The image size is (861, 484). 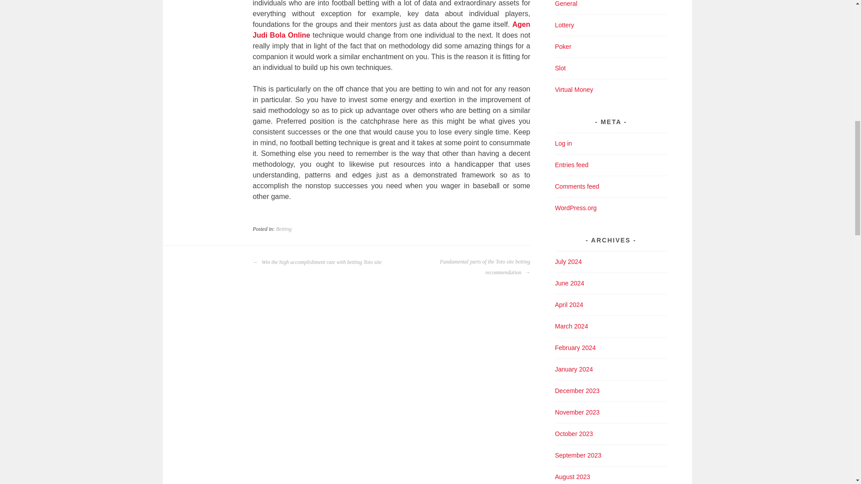 I want to click on February 2024, so click(x=575, y=348).